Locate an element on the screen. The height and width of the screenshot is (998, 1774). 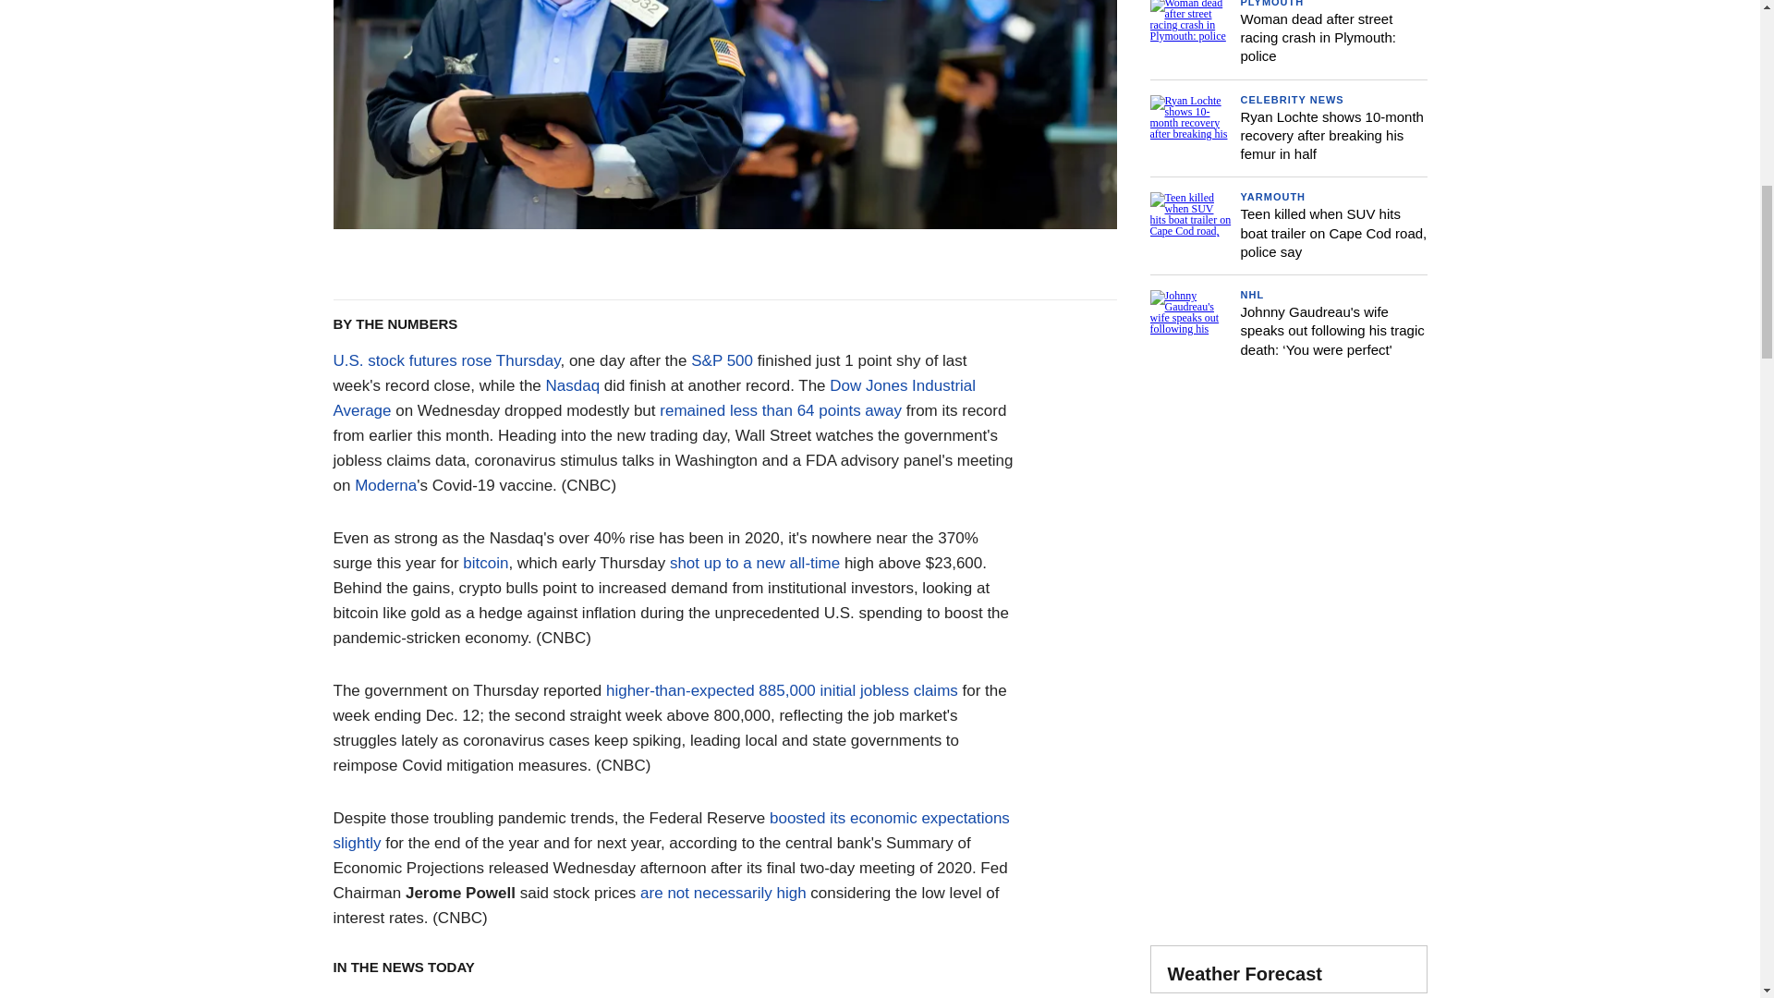
are not necessarily high is located at coordinates (723, 893).